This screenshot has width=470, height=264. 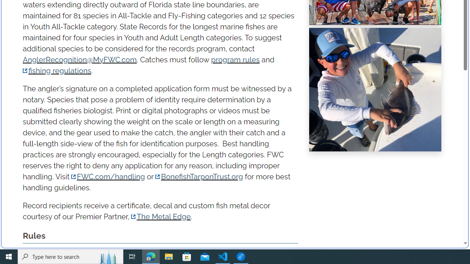 What do you see at coordinates (108, 176) in the screenshot?
I see `FWC.com/handling` at bounding box center [108, 176].